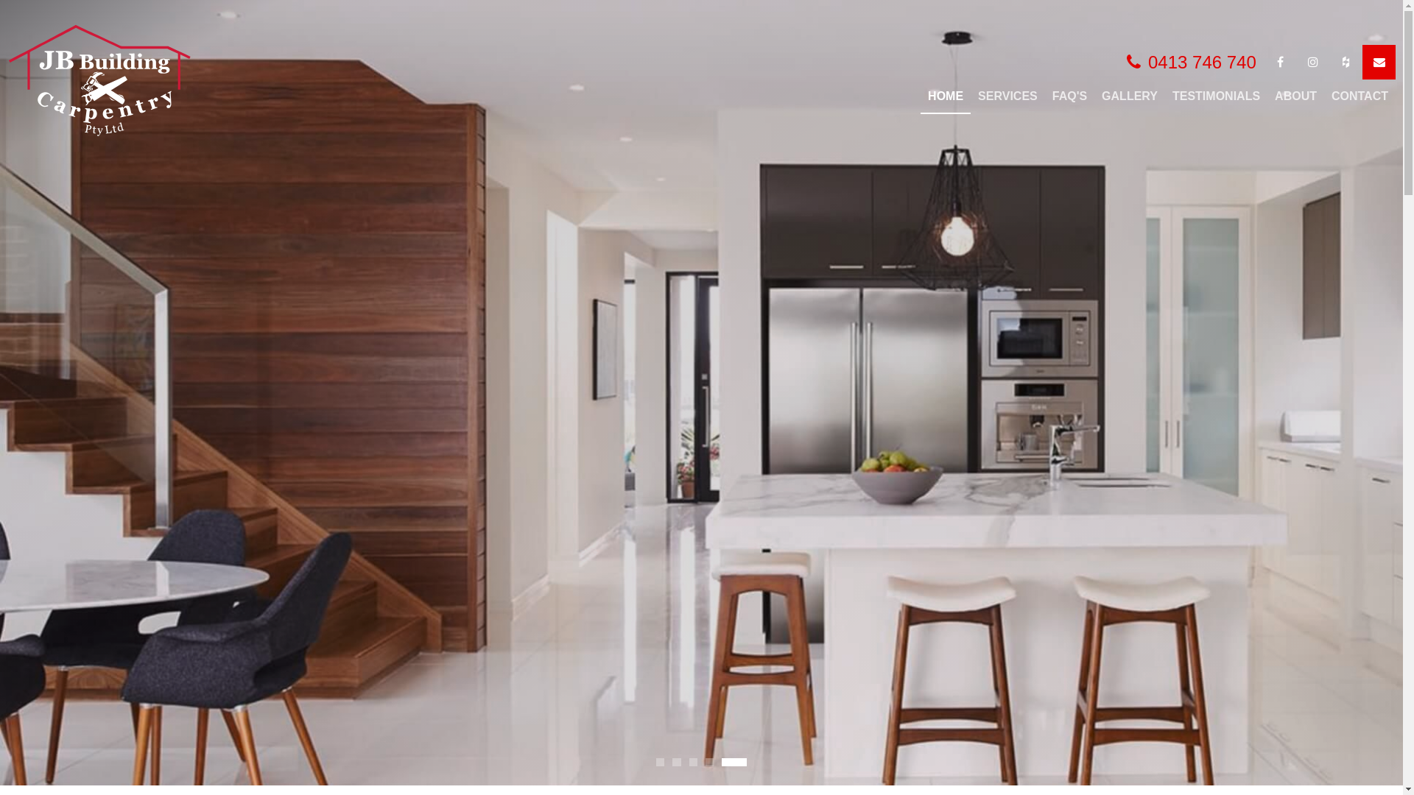 The width and height of the screenshot is (1414, 795). I want to click on CONTACT, so click(1360, 97).